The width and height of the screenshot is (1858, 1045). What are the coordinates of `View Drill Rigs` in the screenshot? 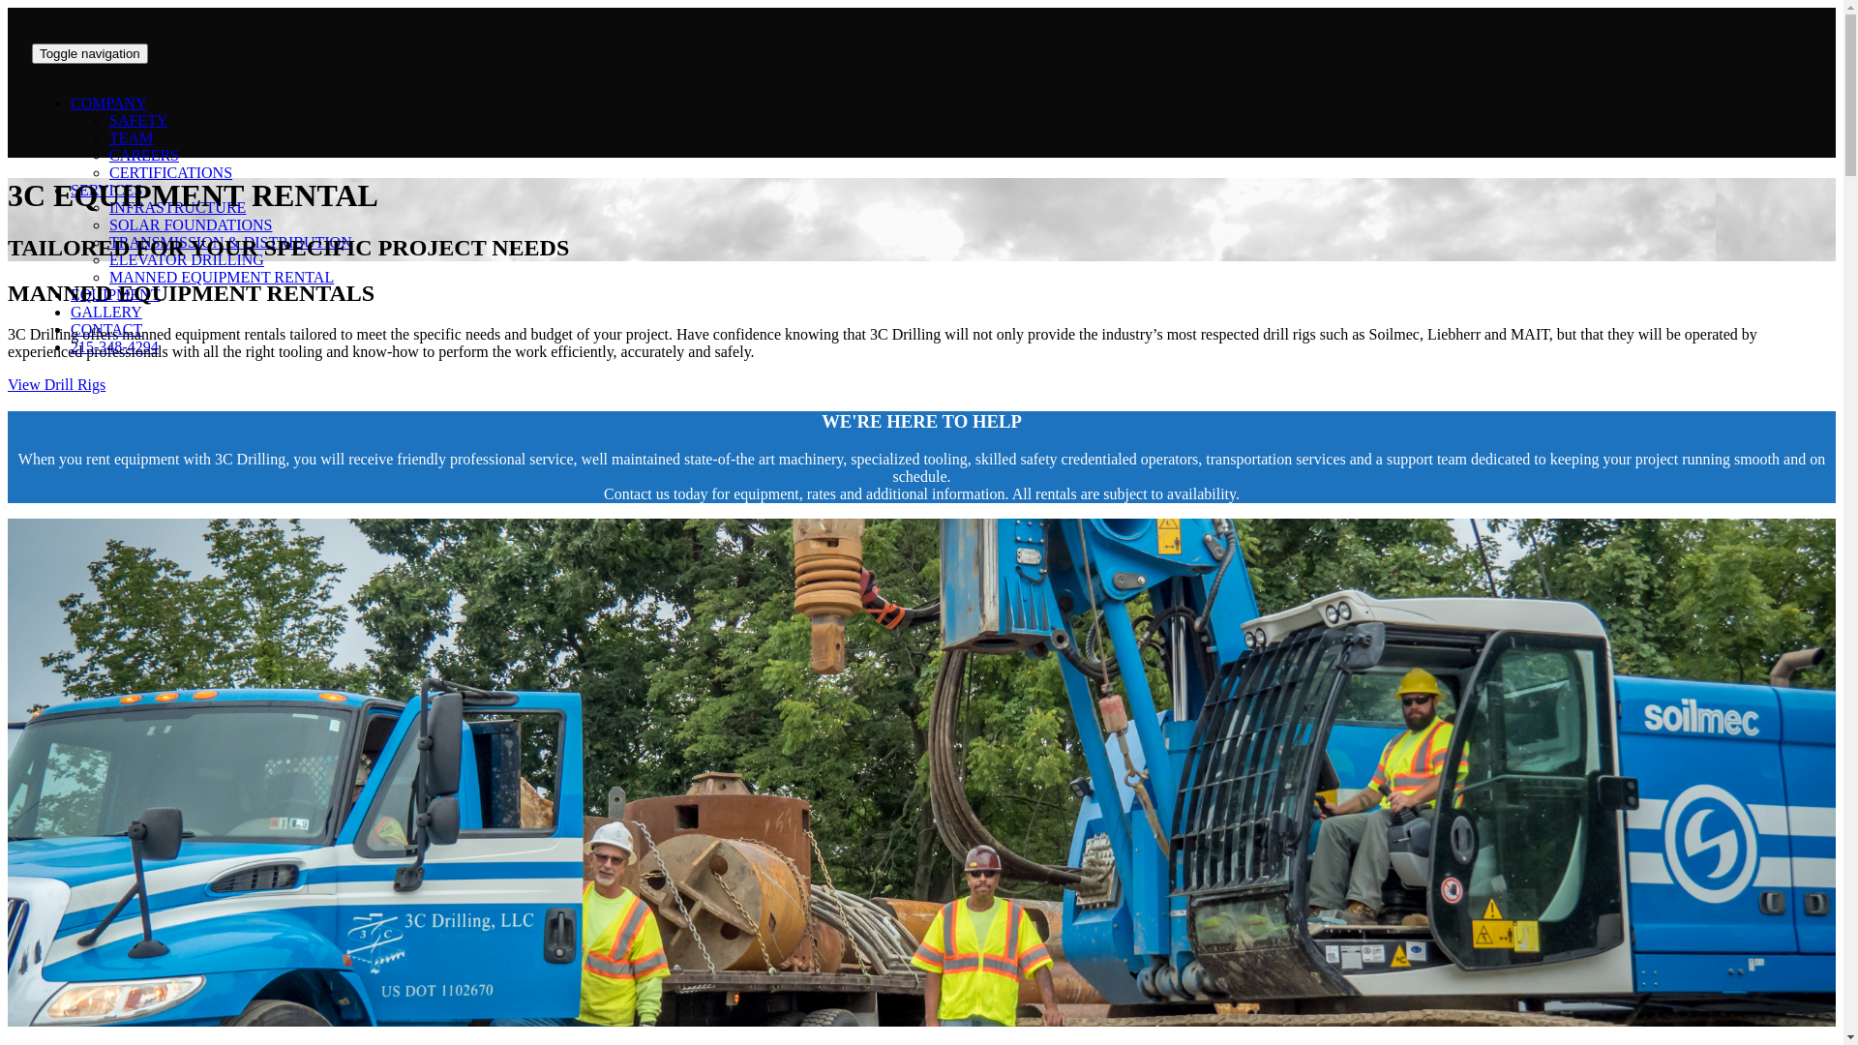 It's located at (56, 385).